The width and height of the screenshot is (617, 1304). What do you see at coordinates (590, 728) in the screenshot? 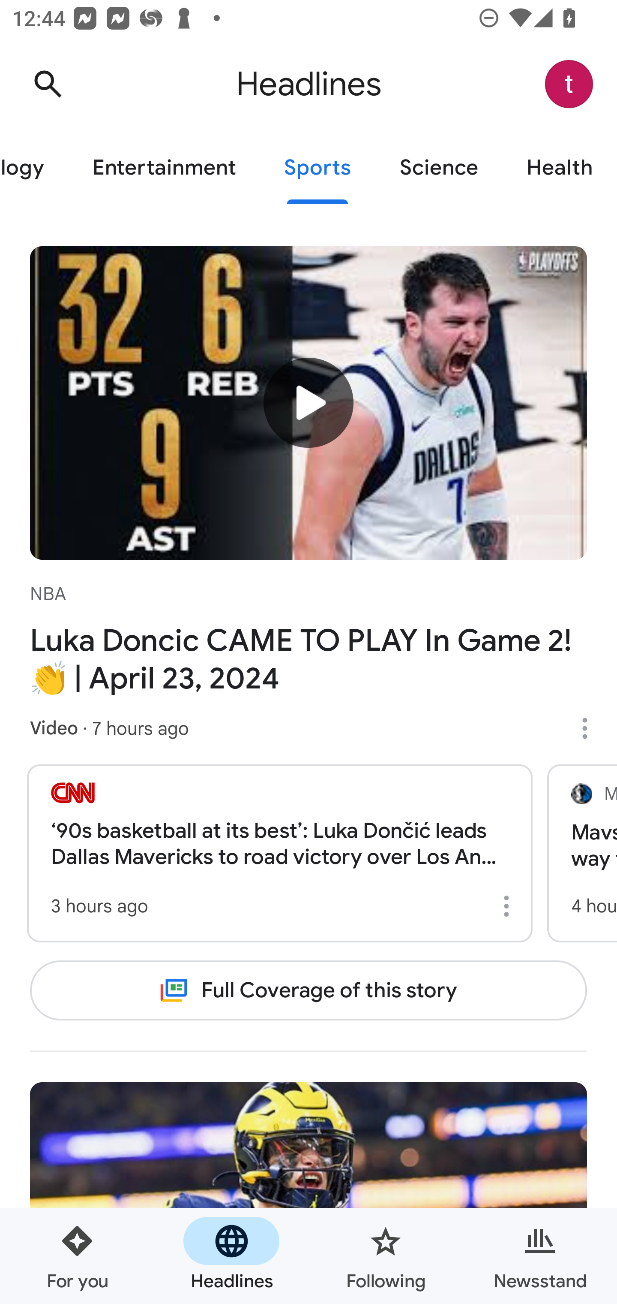
I see `More options` at bounding box center [590, 728].